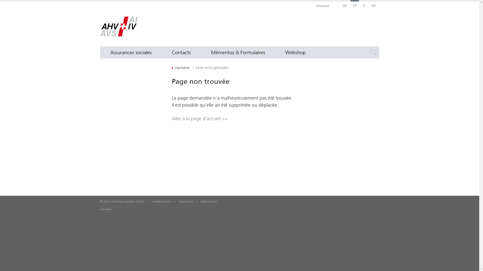 This screenshot has height=271, width=483. What do you see at coordinates (131, 52) in the screenshot?
I see `Assurances sociales` at bounding box center [131, 52].